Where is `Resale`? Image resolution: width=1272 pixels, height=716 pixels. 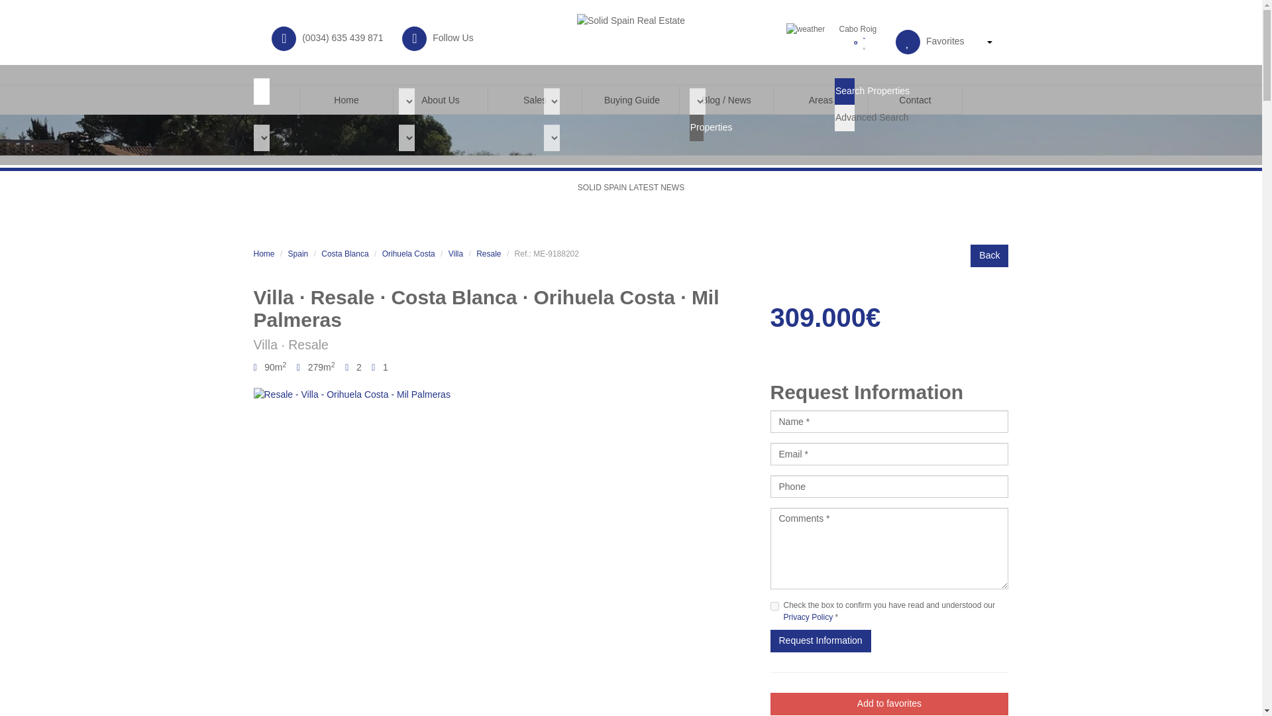 Resale is located at coordinates (488, 253).